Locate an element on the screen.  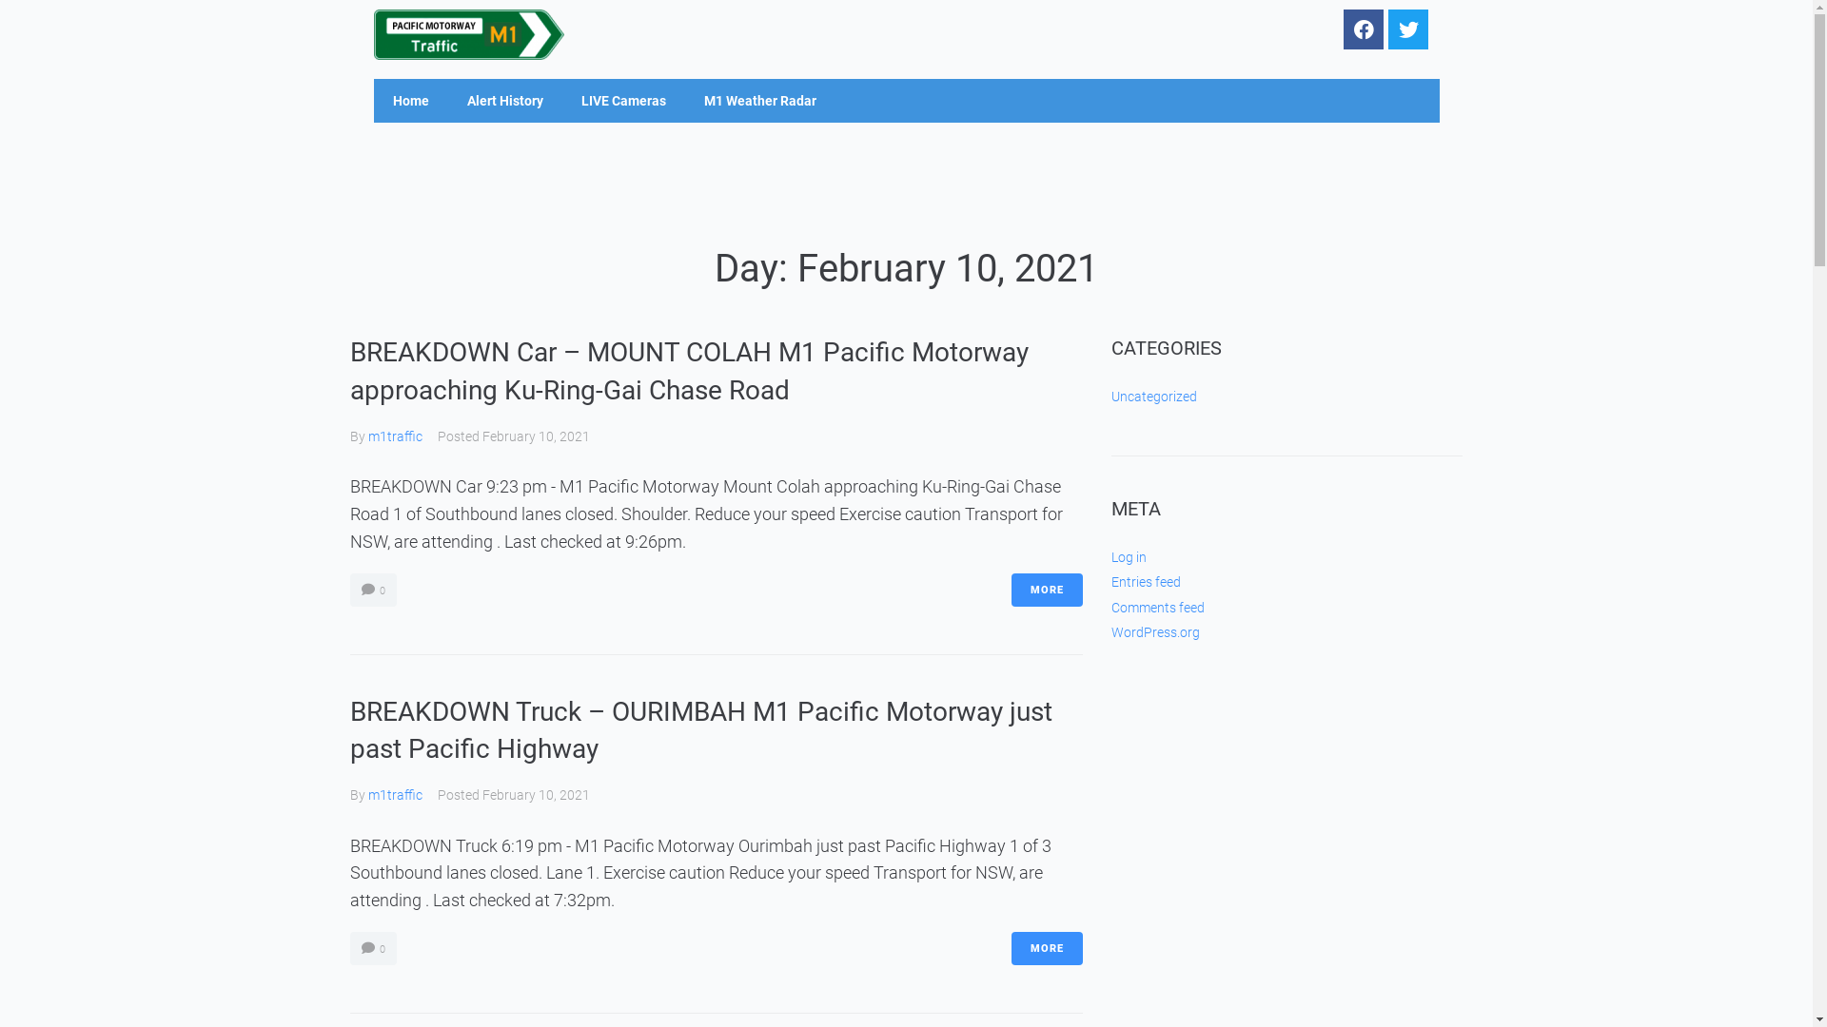
LIVE Cameras is located at coordinates (622, 101).